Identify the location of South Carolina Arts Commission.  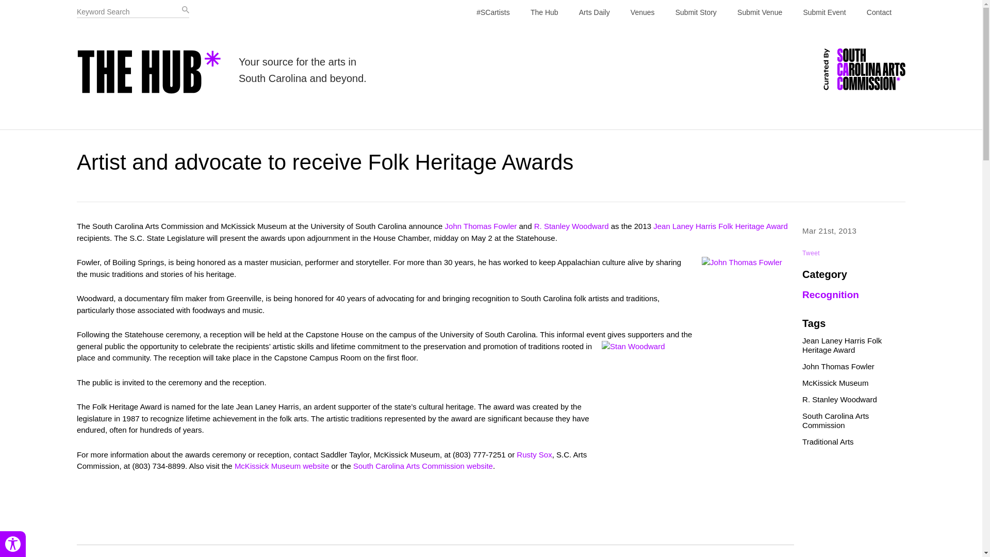
(835, 420).